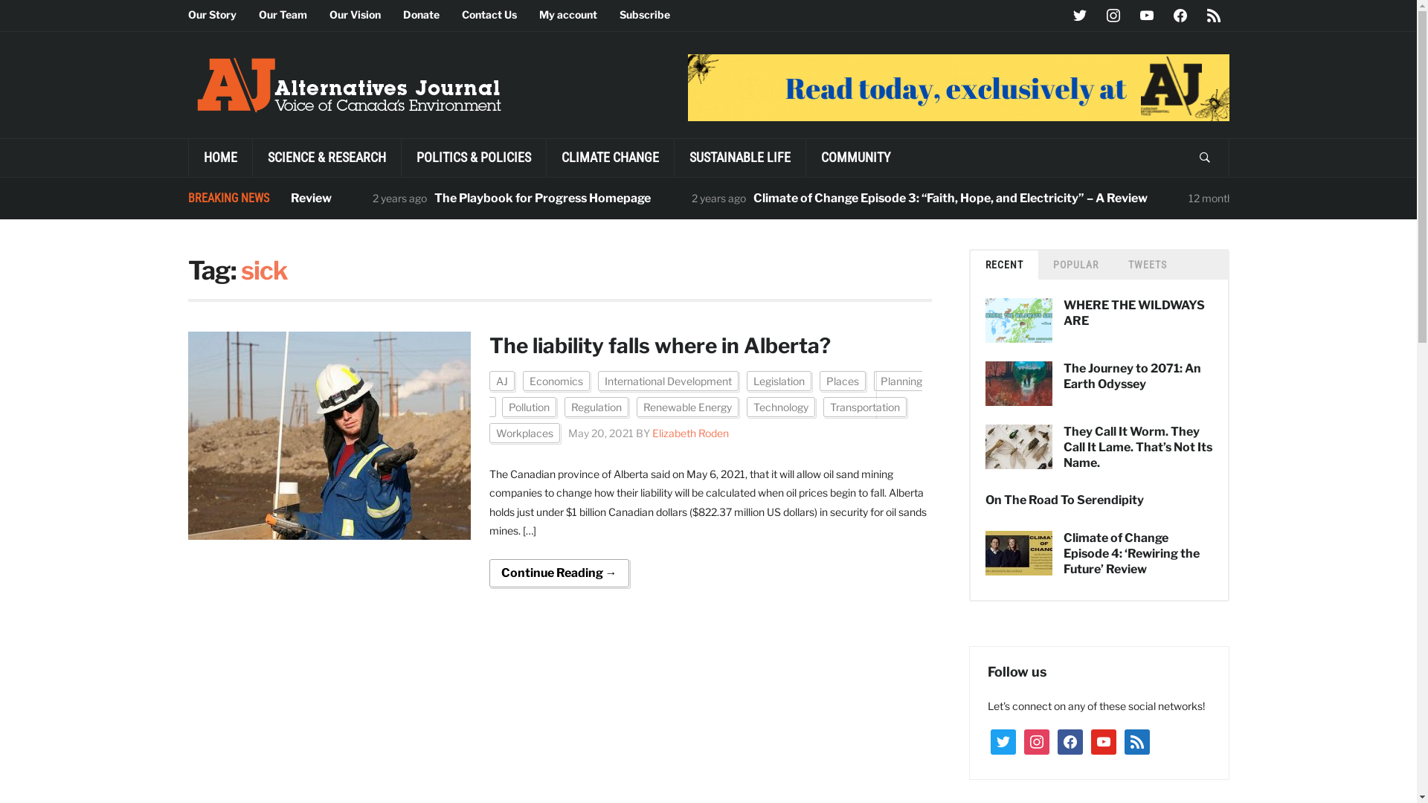 The width and height of the screenshot is (1428, 803). Describe the element at coordinates (690, 433) in the screenshot. I see `Elizabeth Roden` at that location.